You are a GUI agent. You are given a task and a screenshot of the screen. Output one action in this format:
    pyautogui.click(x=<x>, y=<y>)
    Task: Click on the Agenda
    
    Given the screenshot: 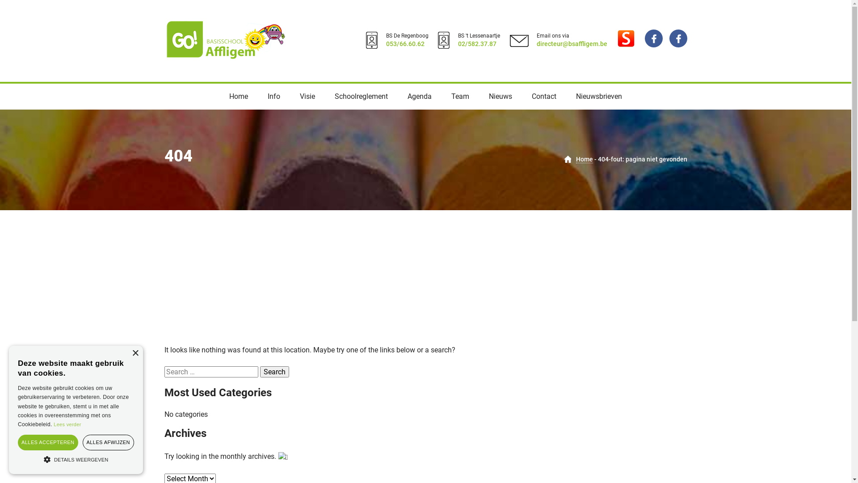 What is the action you would take?
    pyautogui.click(x=420, y=97)
    